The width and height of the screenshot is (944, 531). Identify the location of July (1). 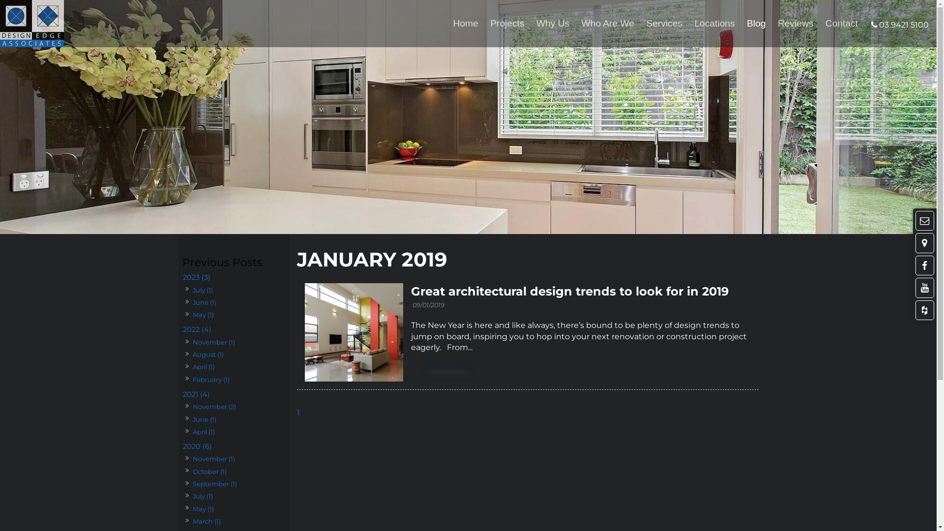
(203, 290).